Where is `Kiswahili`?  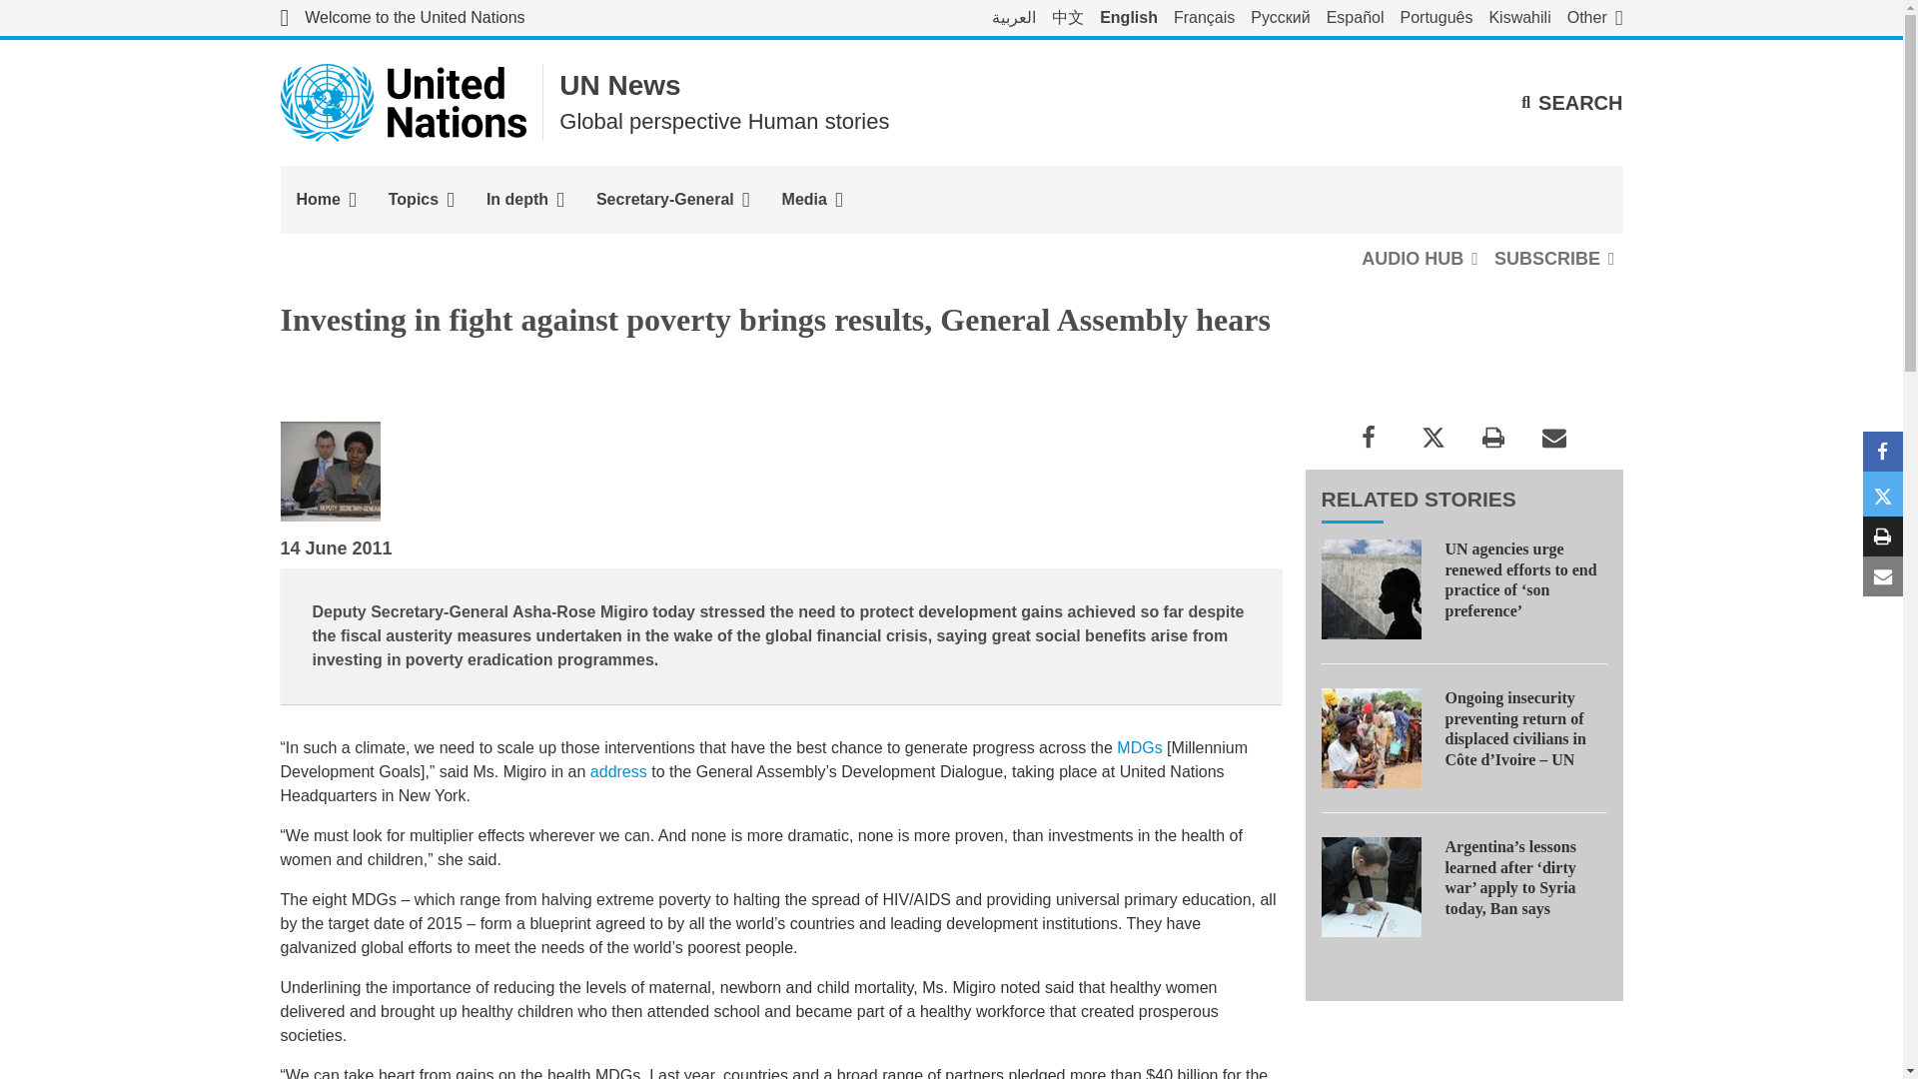 Kiswahili is located at coordinates (1518, 18).